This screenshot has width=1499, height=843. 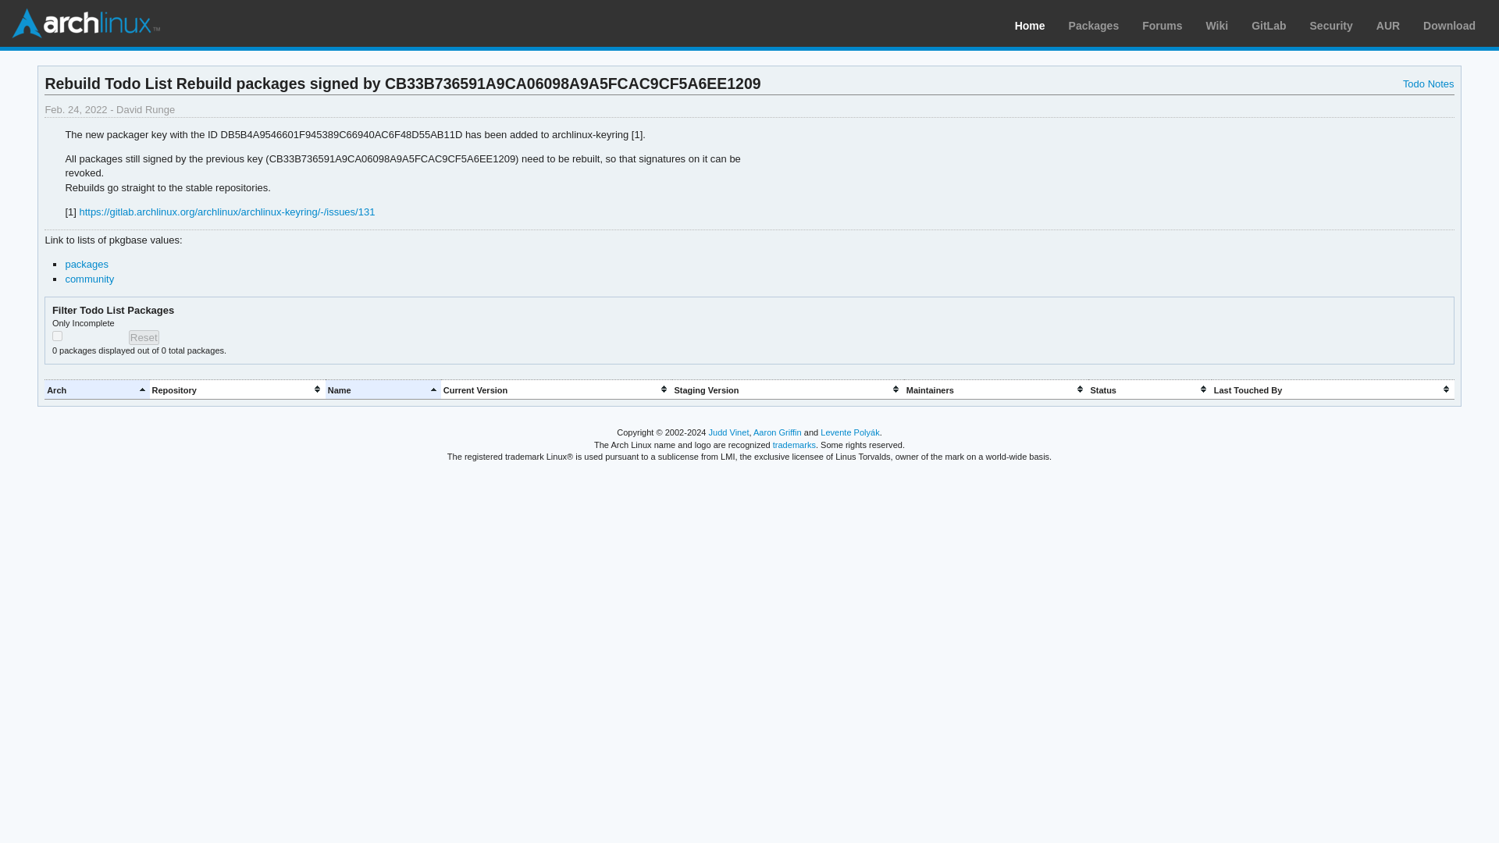 I want to click on Notes, so click(x=1429, y=84).